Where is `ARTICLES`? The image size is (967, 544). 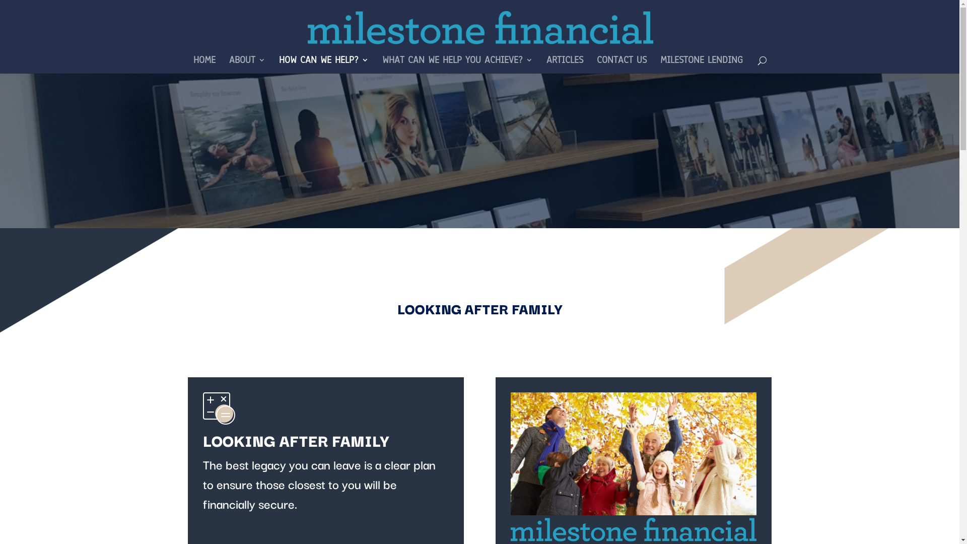 ARTICLES is located at coordinates (564, 65).